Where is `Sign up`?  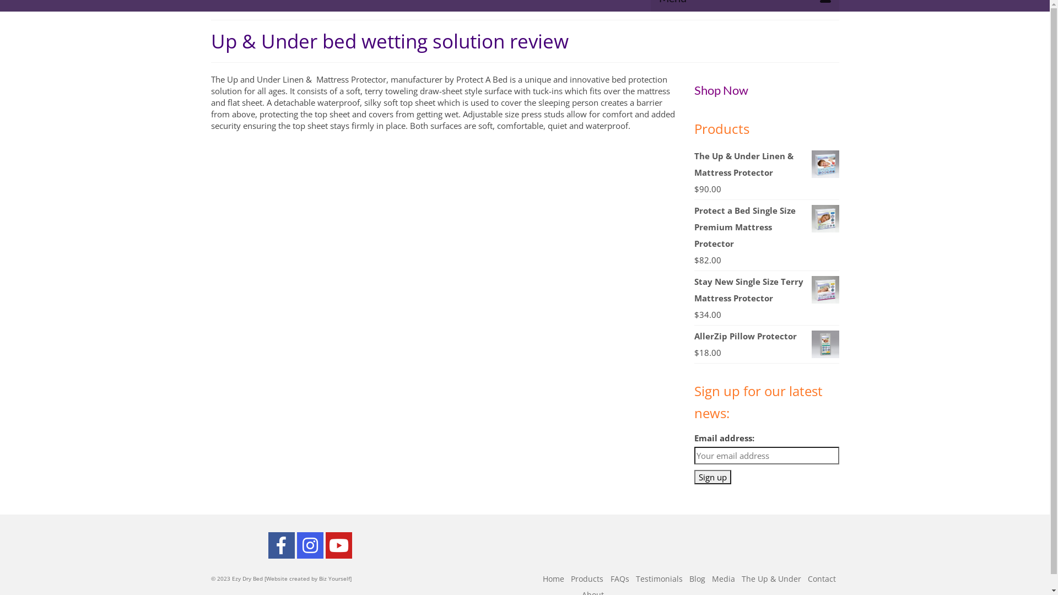
Sign up is located at coordinates (713, 477).